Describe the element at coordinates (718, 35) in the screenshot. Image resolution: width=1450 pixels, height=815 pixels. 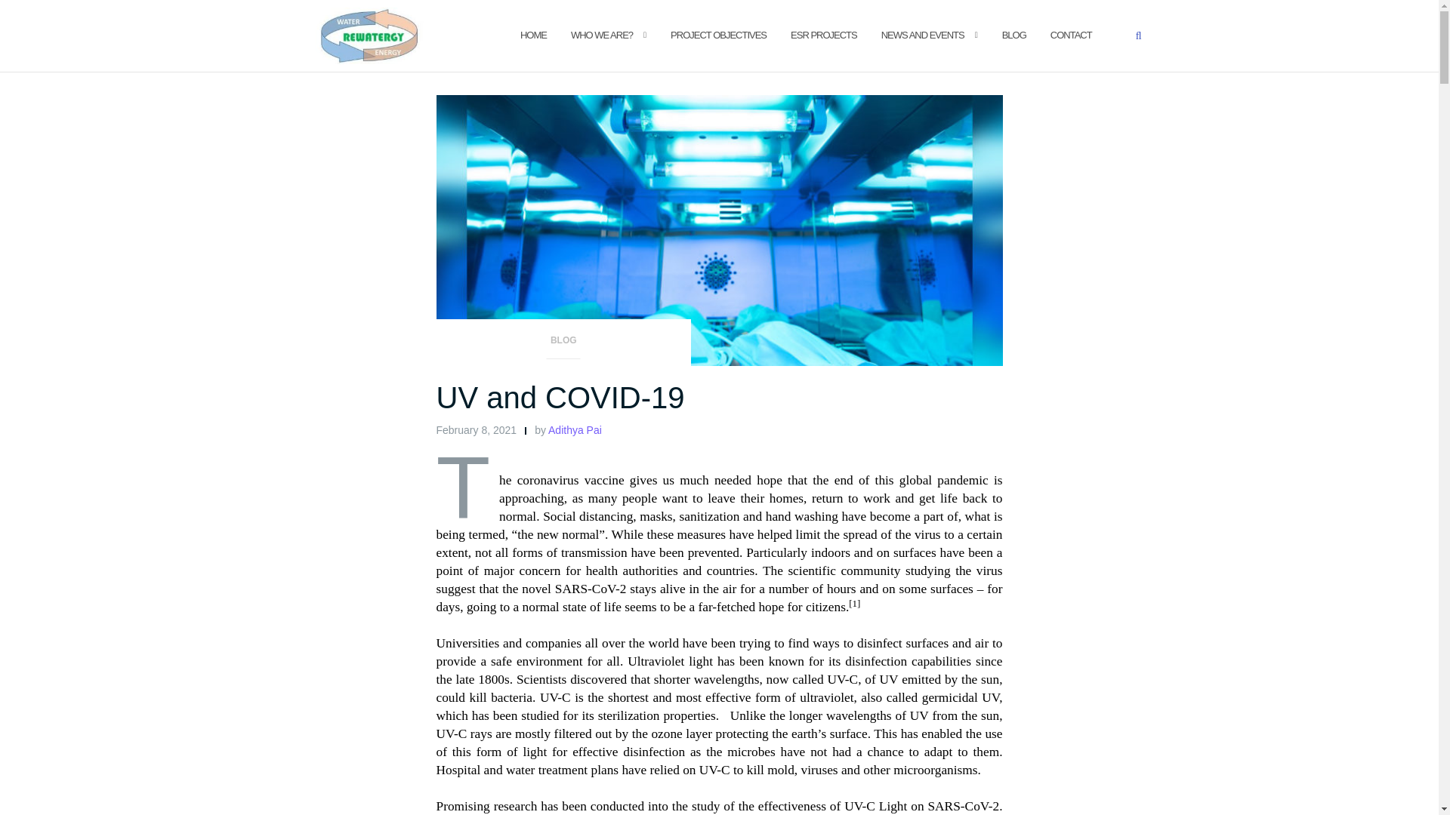
I see `Project objectives` at that location.